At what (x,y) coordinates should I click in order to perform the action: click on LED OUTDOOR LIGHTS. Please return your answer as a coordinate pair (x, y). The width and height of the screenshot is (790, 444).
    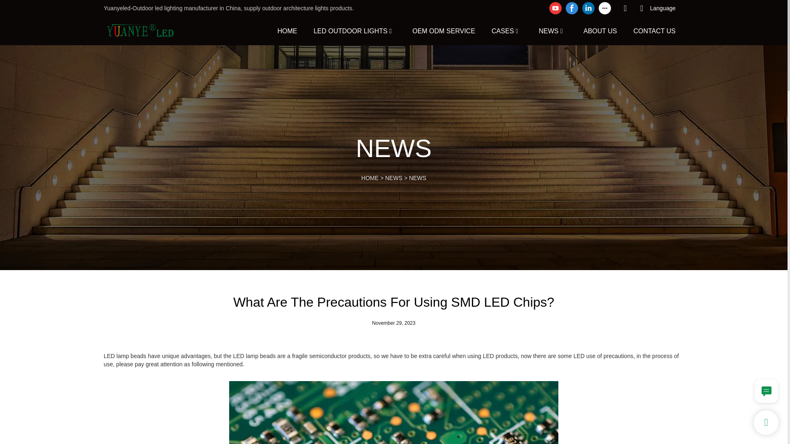
    Looking at the image, I should click on (351, 30).